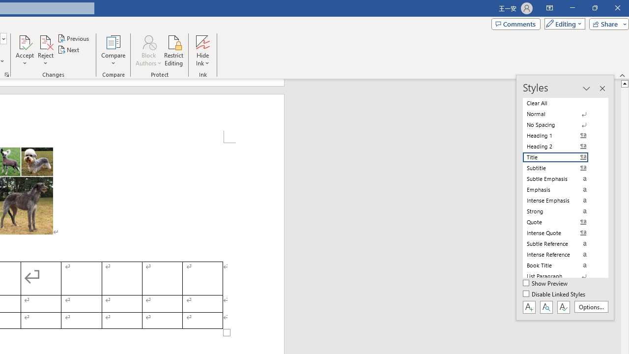  I want to click on Intense Quote, so click(561, 233).